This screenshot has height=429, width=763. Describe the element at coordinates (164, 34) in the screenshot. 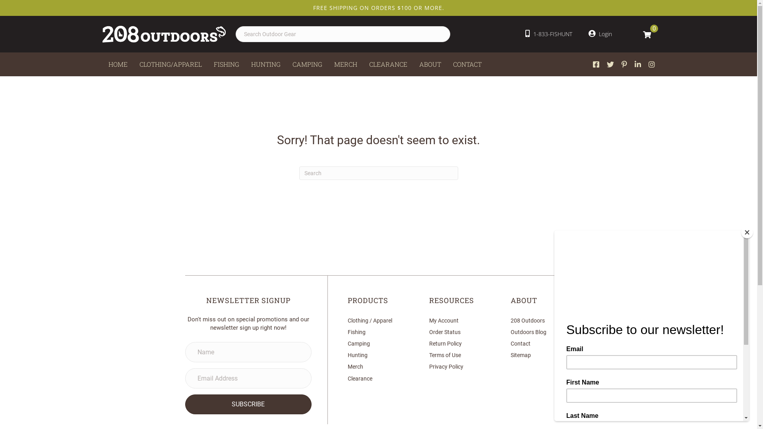

I see `208Outdoors-web-logo-white-horiz-256px@2x` at that location.